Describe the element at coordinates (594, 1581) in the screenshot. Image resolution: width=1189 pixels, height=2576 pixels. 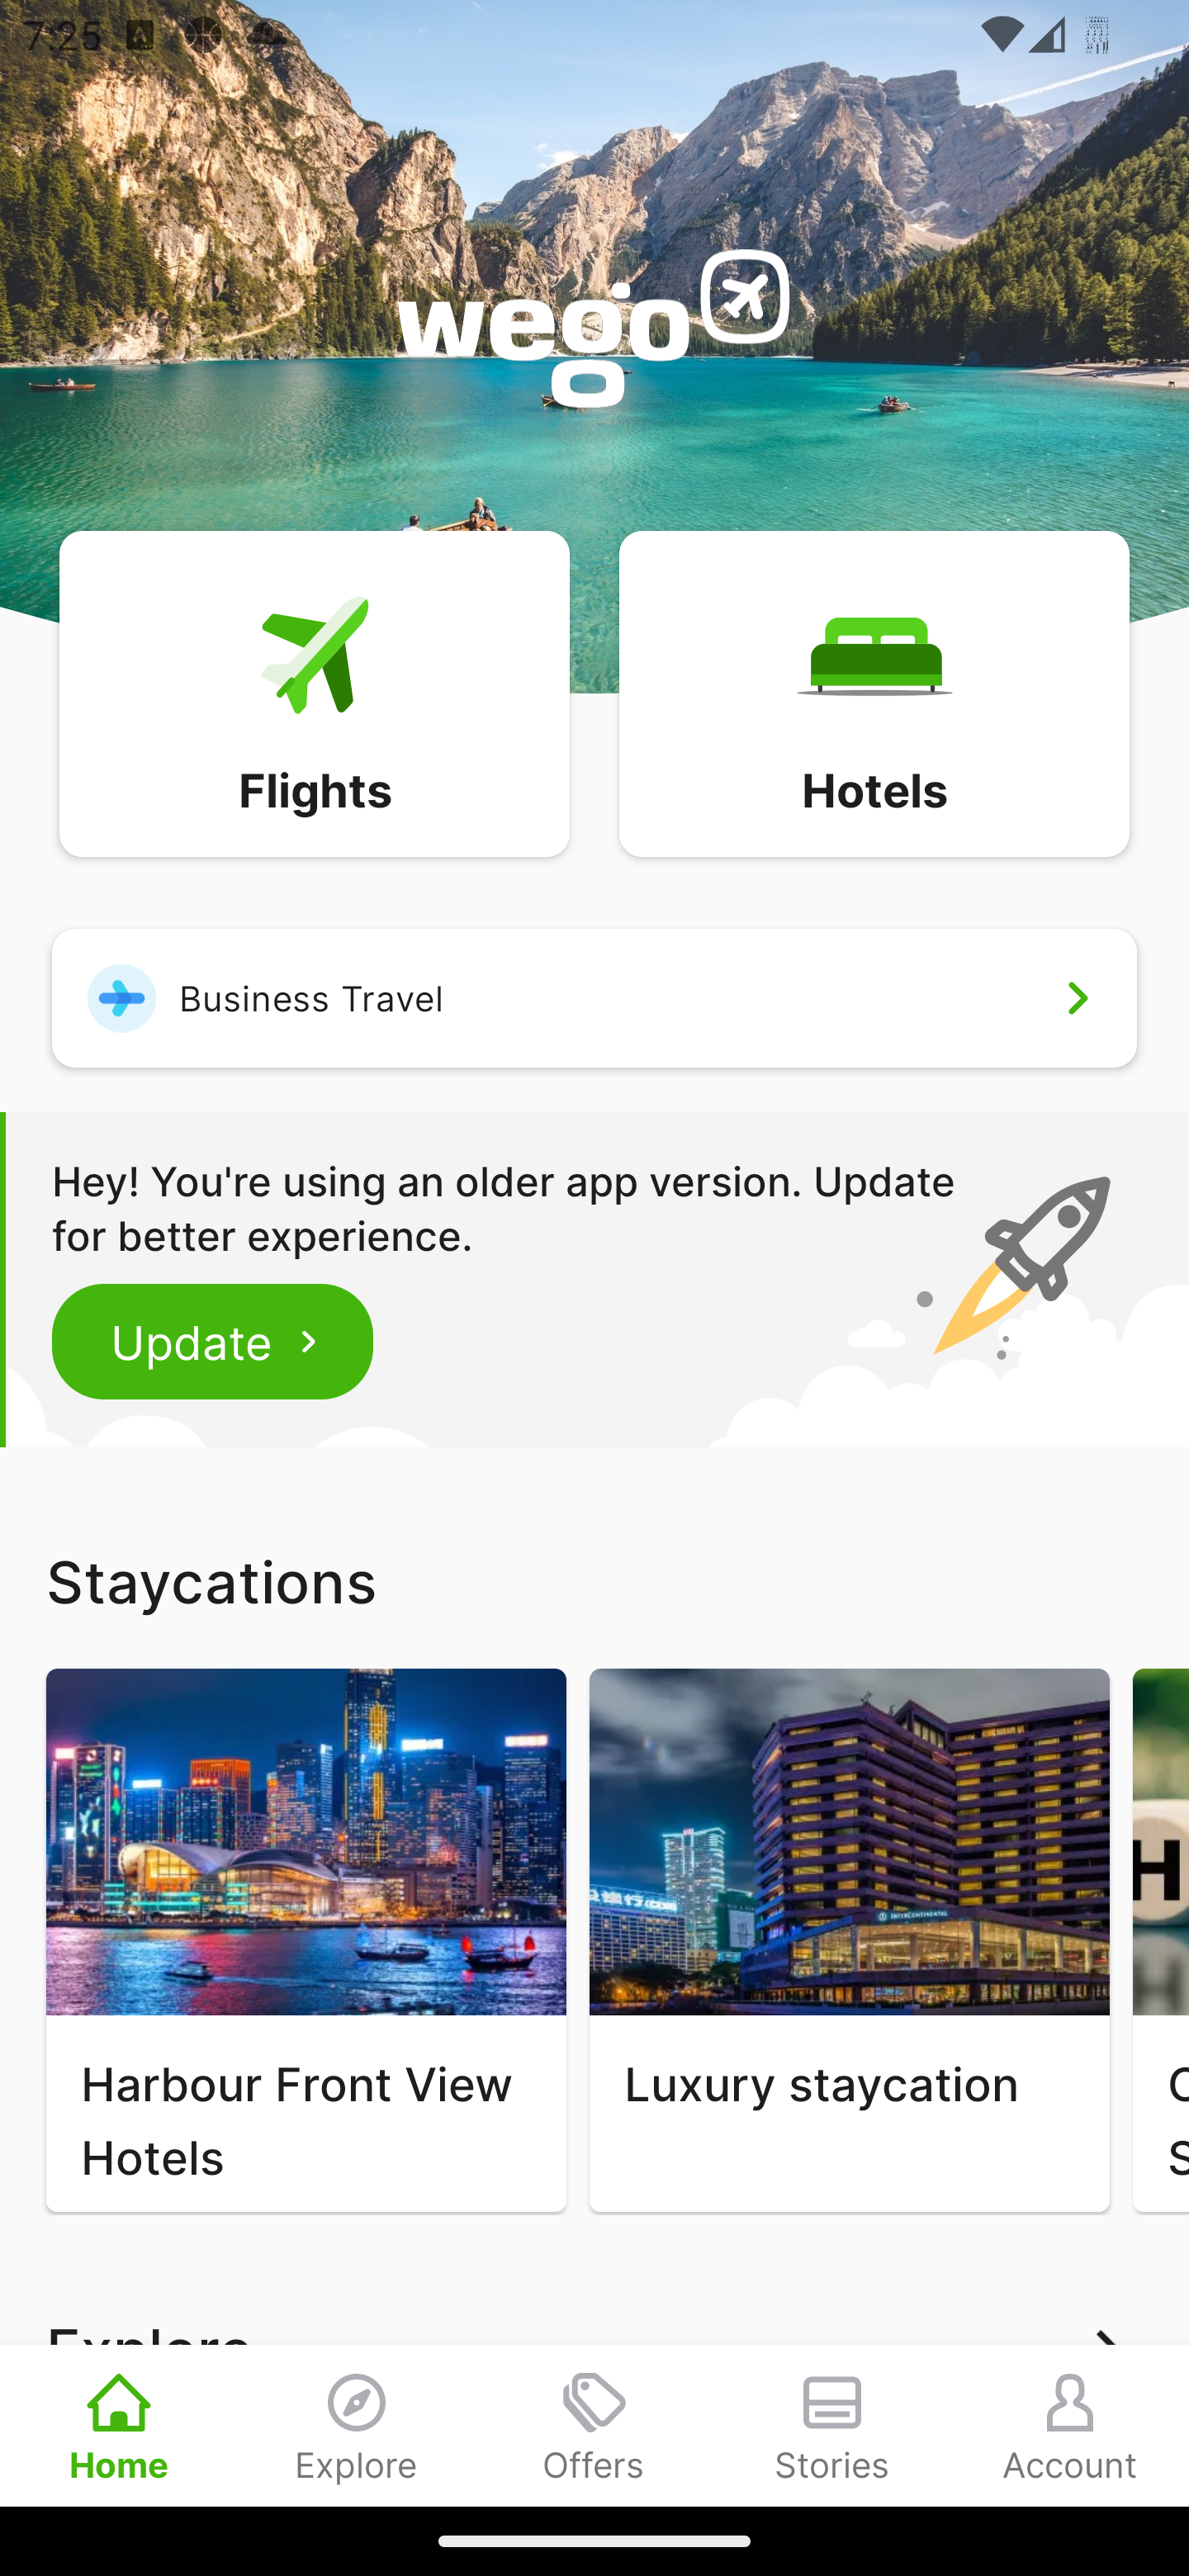
I see `Staycations` at that location.